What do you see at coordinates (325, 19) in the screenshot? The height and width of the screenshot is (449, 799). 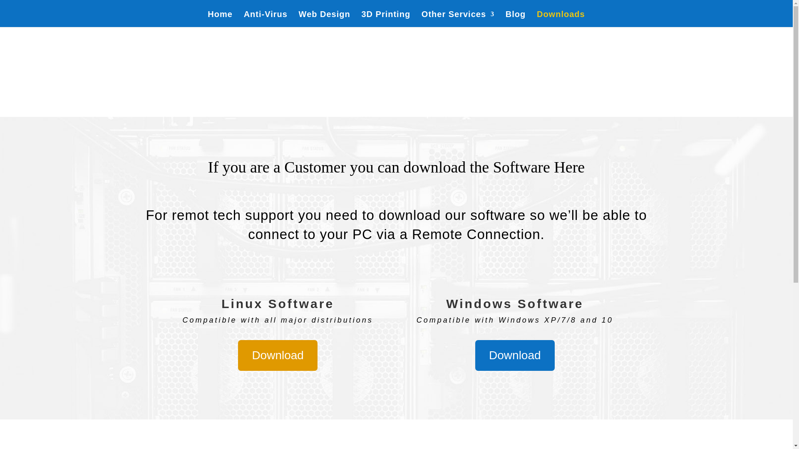 I see `Web Design` at bounding box center [325, 19].